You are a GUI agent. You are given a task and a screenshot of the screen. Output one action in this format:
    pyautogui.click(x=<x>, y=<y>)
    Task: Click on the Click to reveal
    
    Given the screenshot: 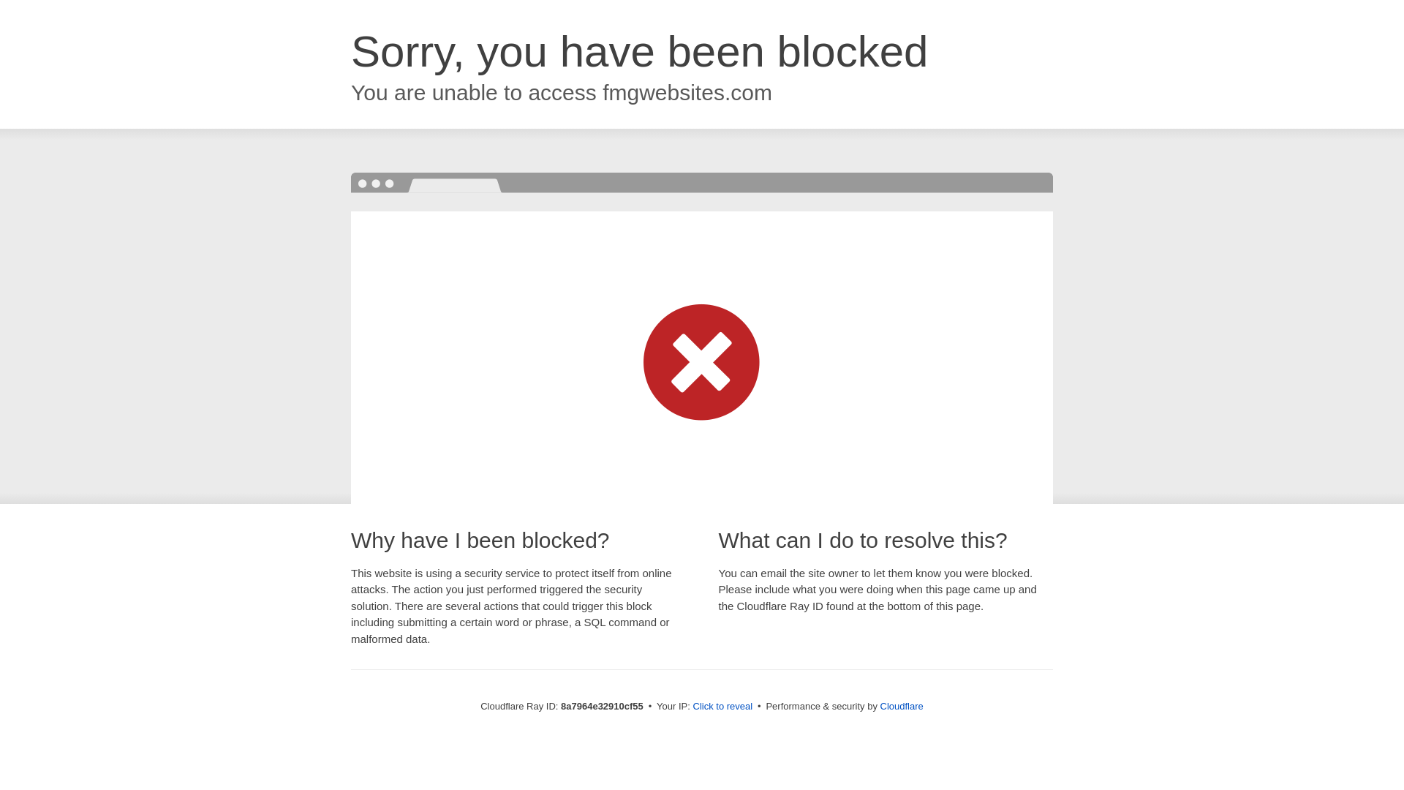 What is the action you would take?
    pyautogui.click(x=722, y=707)
    